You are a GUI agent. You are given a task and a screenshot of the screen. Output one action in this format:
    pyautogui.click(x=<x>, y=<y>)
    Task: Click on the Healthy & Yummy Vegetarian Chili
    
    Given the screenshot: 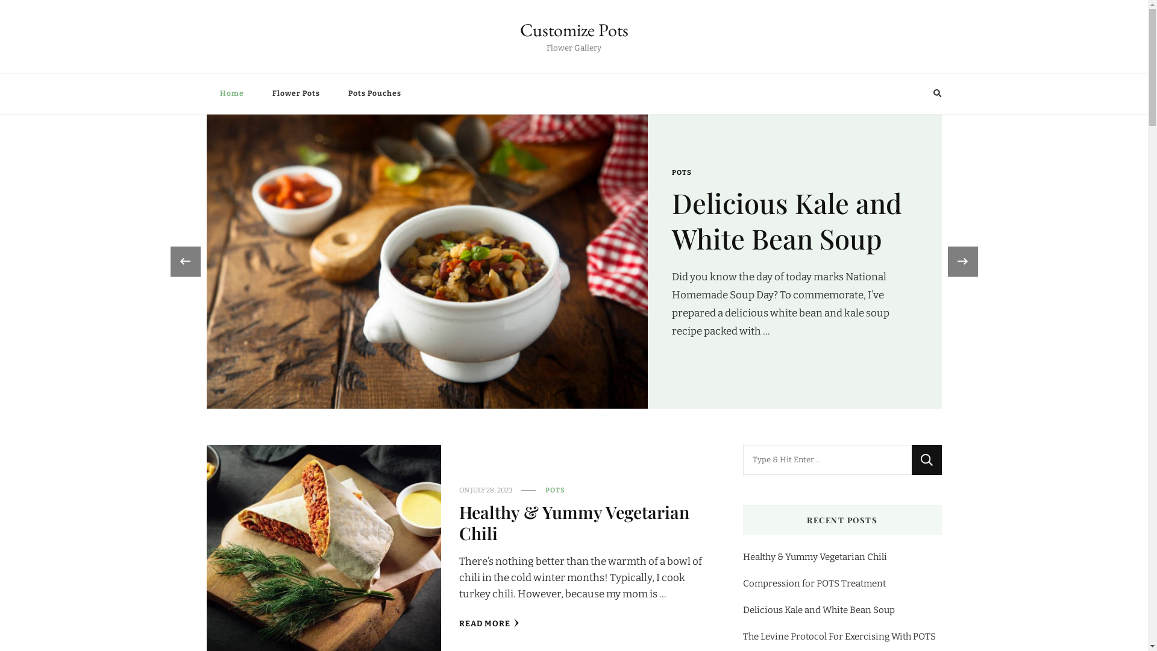 What is the action you would take?
    pyautogui.click(x=815, y=557)
    